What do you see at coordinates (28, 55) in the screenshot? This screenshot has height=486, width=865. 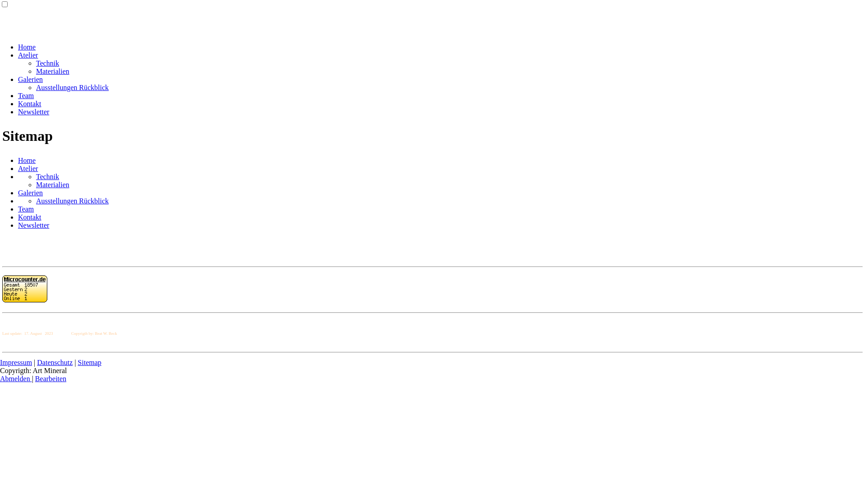 I see `Atelier` at bounding box center [28, 55].